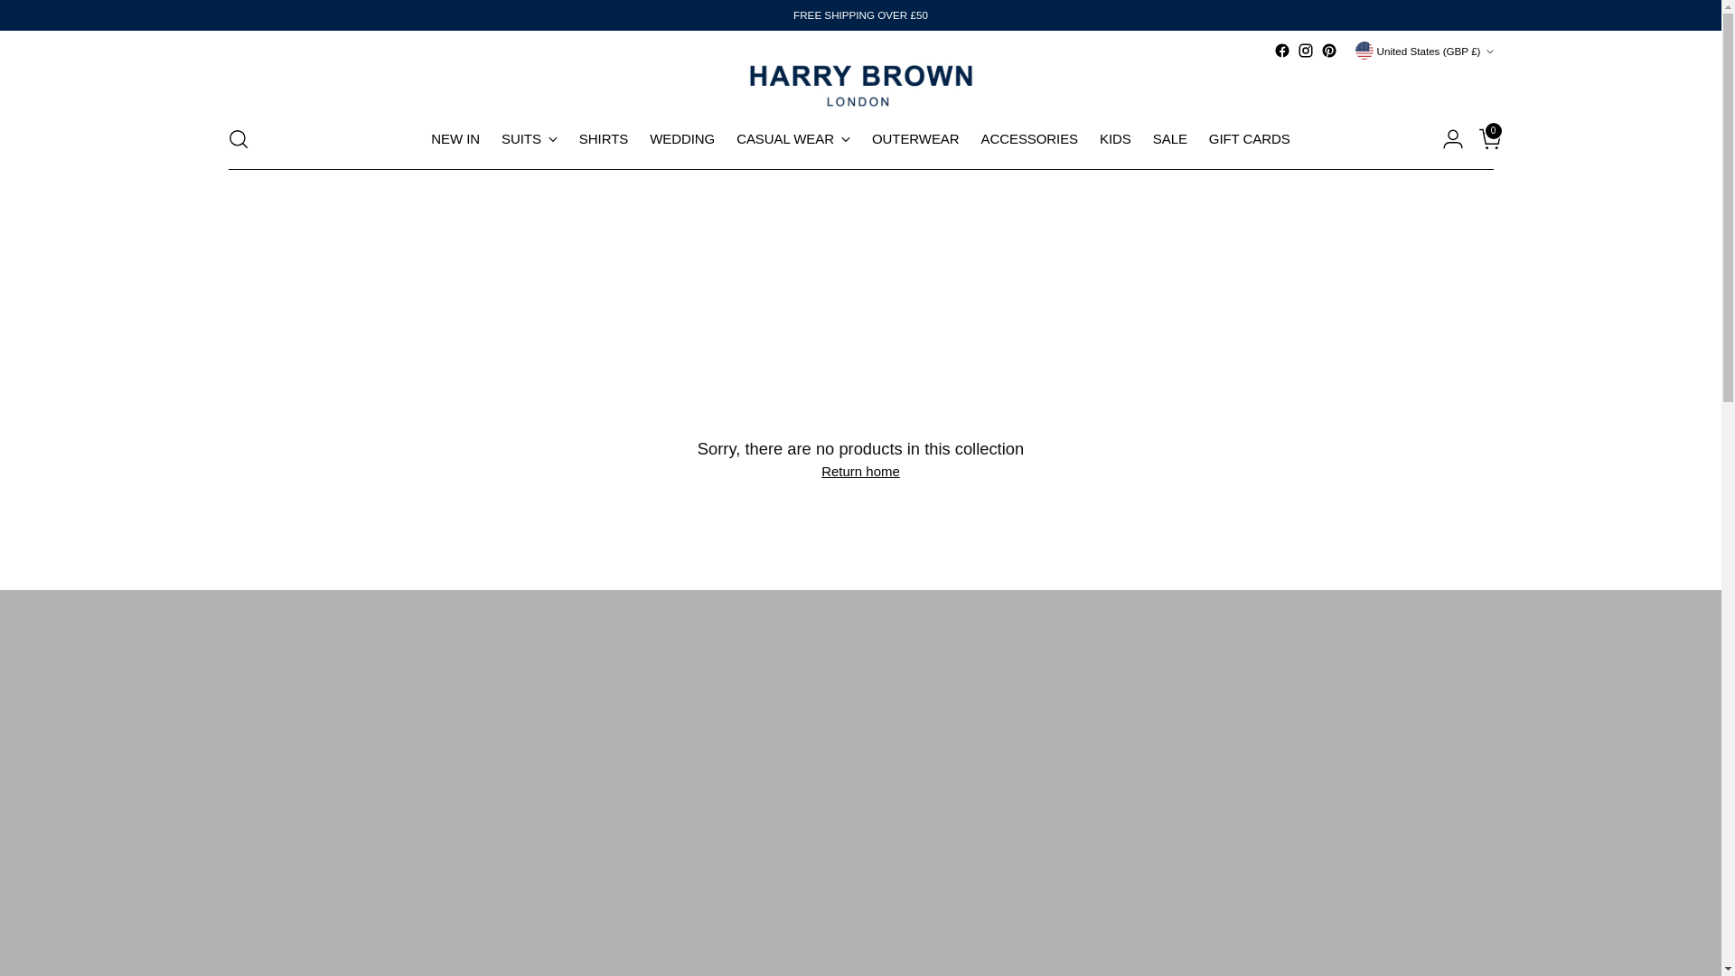  What do you see at coordinates (1305, 51) in the screenshot?
I see `Harry Brown Menswear on Instagram` at bounding box center [1305, 51].